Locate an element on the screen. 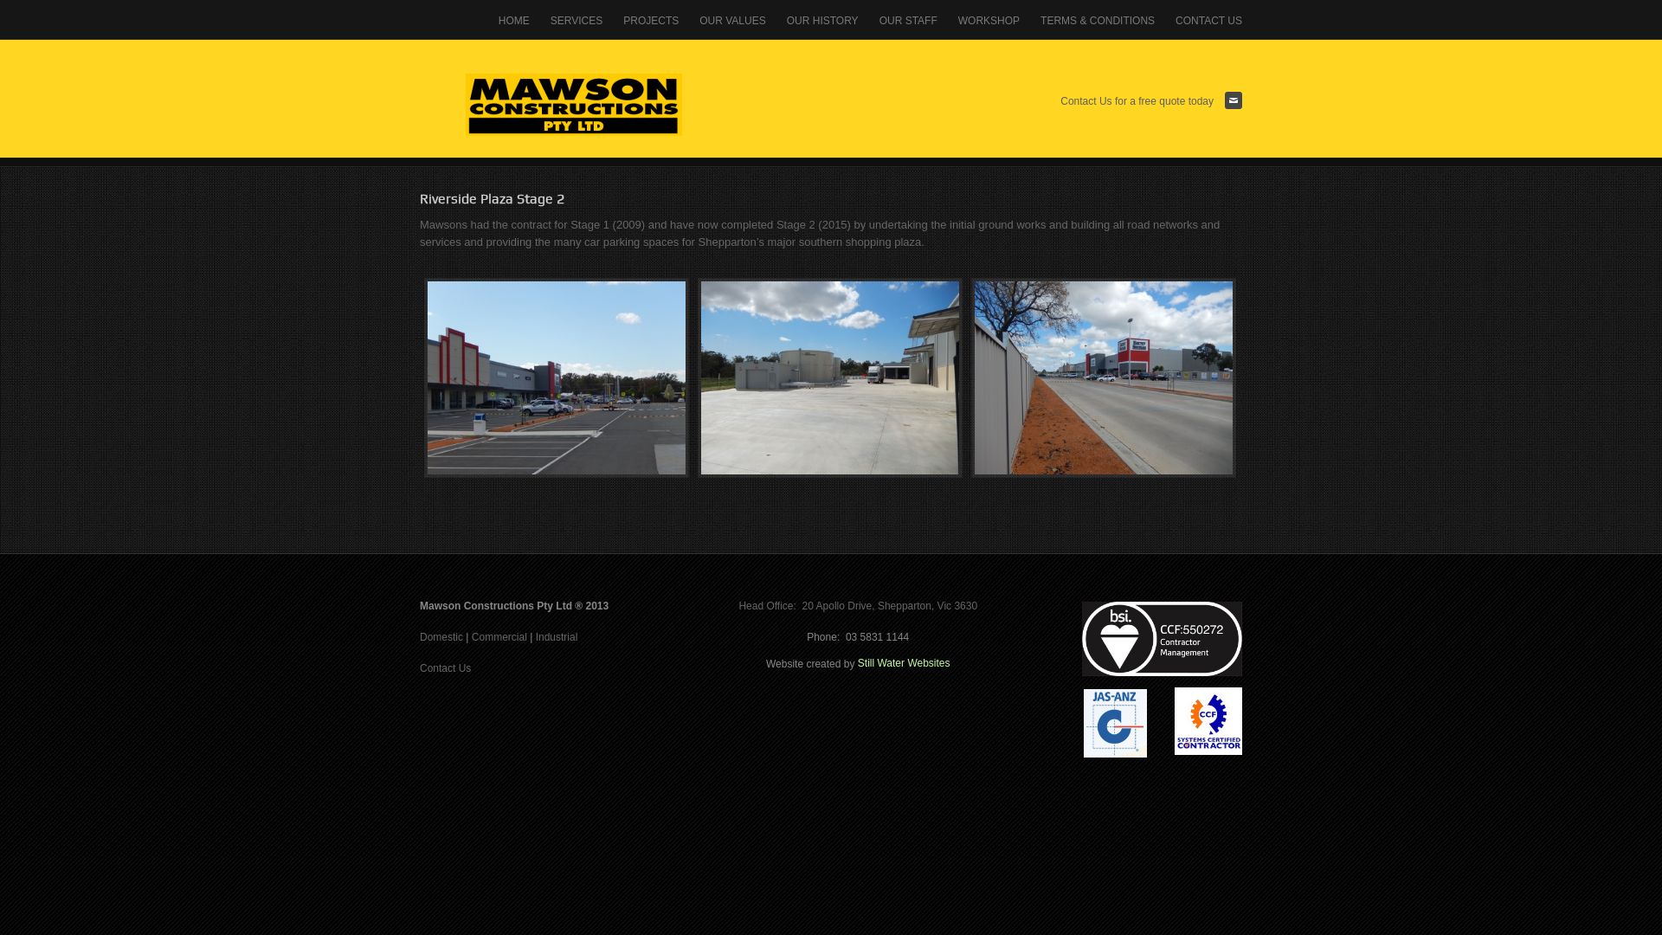 This screenshot has width=1662, height=935. OUR HISTORY is located at coordinates (822, 19).